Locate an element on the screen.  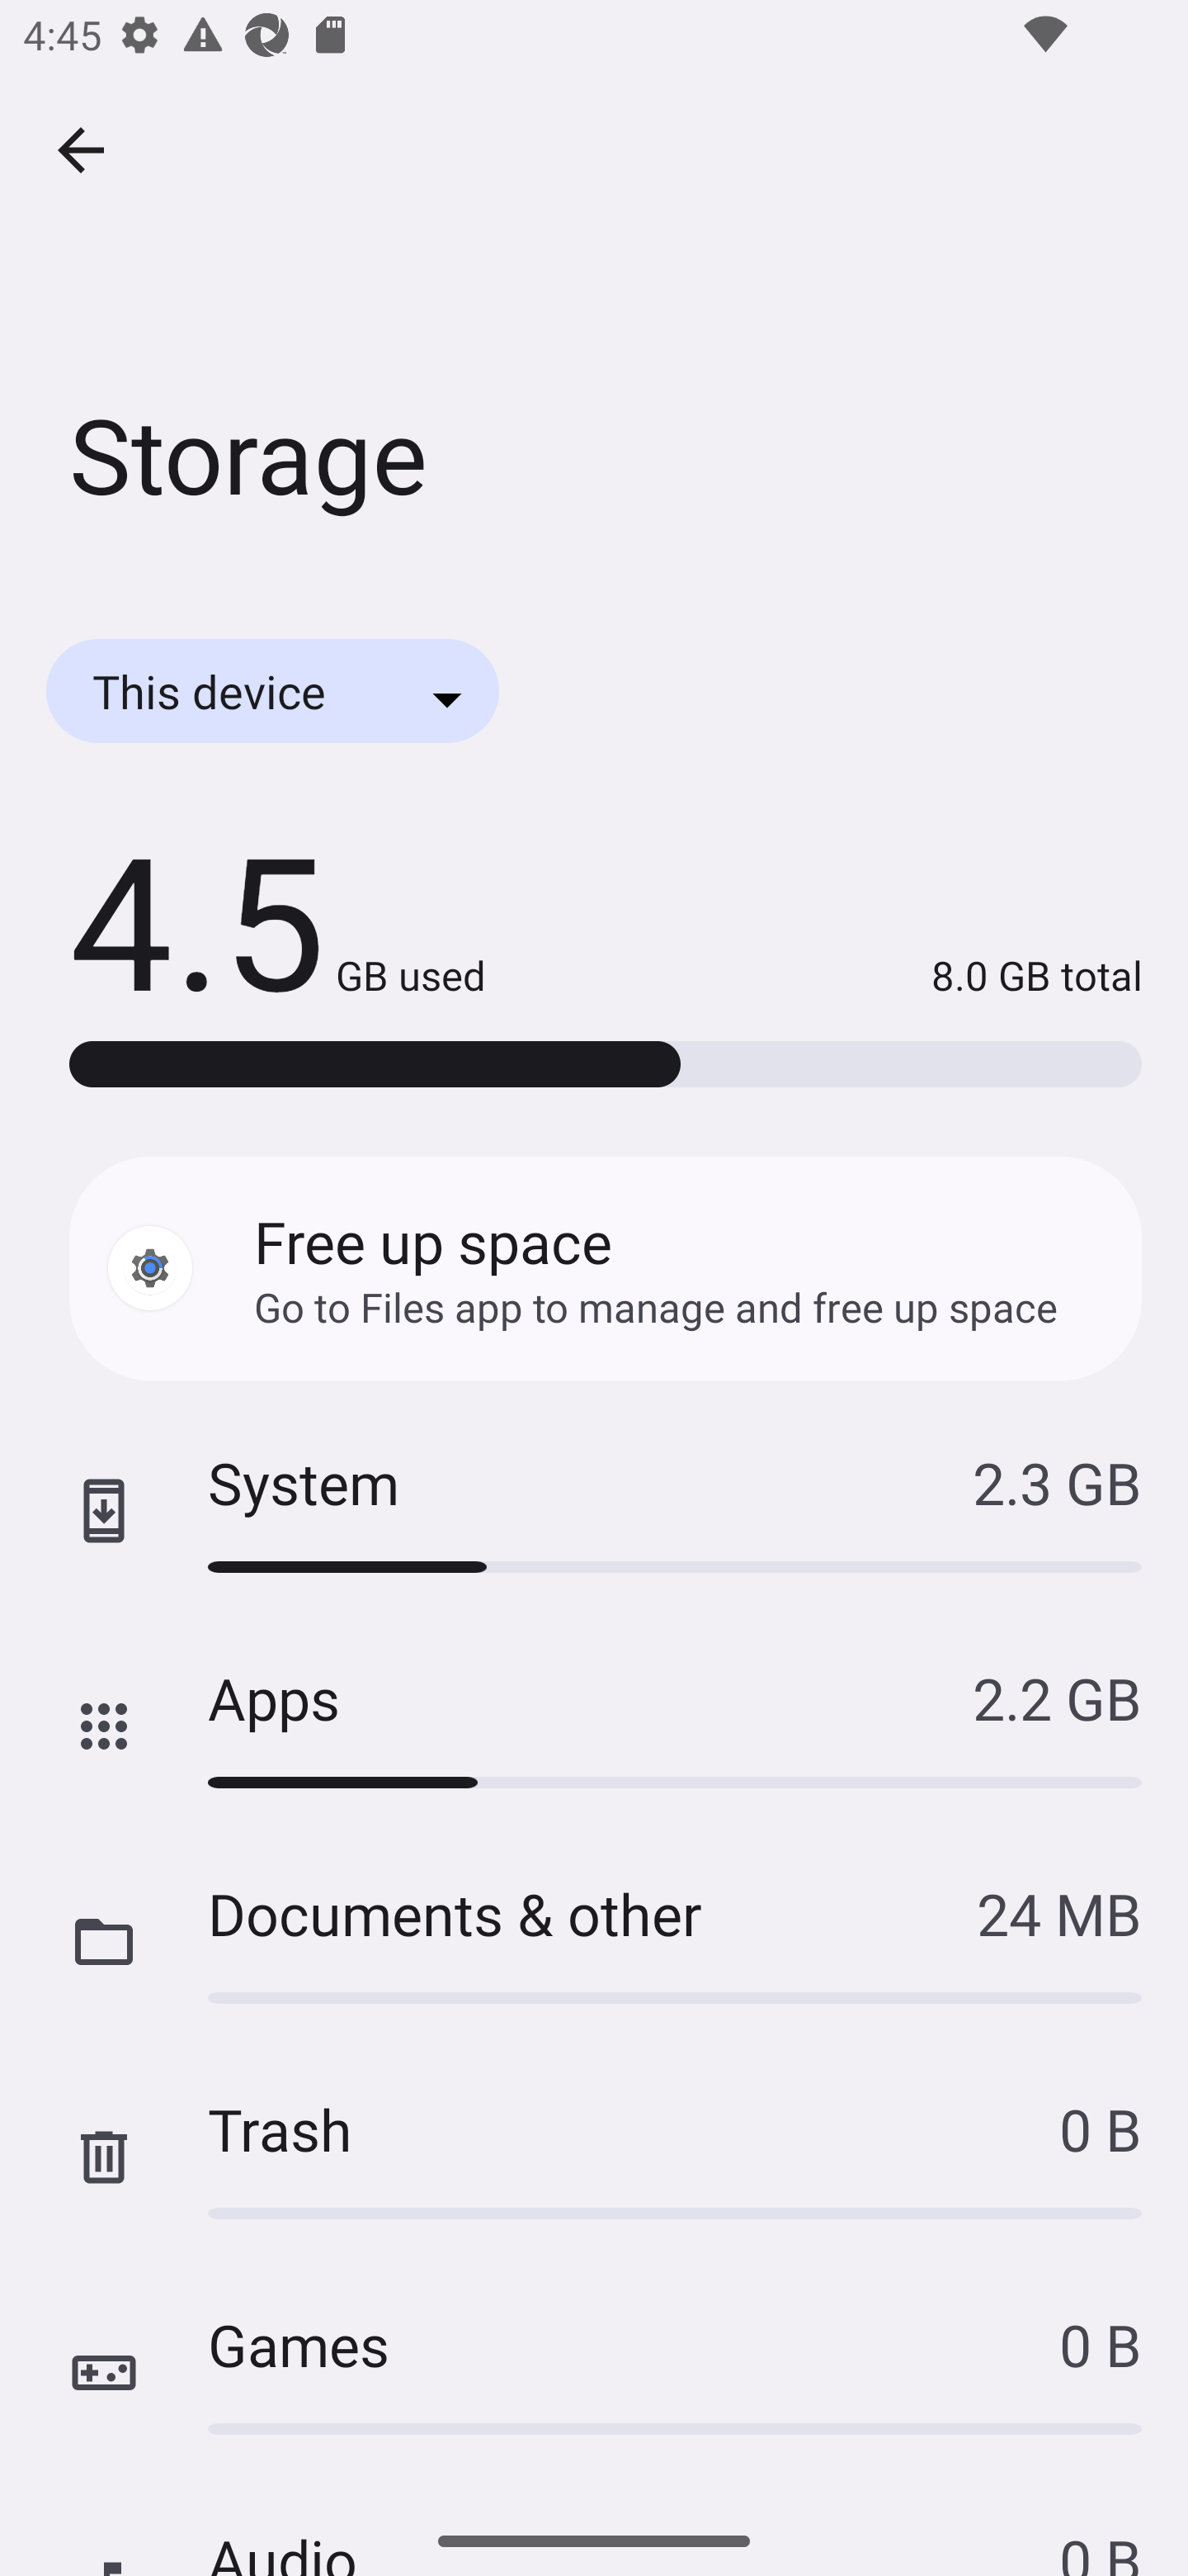
Navigate up is located at coordinates (81, 150).